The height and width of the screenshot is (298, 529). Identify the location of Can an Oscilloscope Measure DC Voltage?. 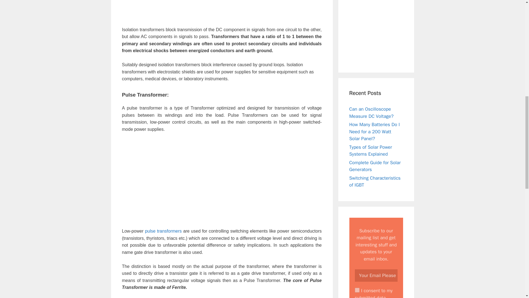
(371, 113).